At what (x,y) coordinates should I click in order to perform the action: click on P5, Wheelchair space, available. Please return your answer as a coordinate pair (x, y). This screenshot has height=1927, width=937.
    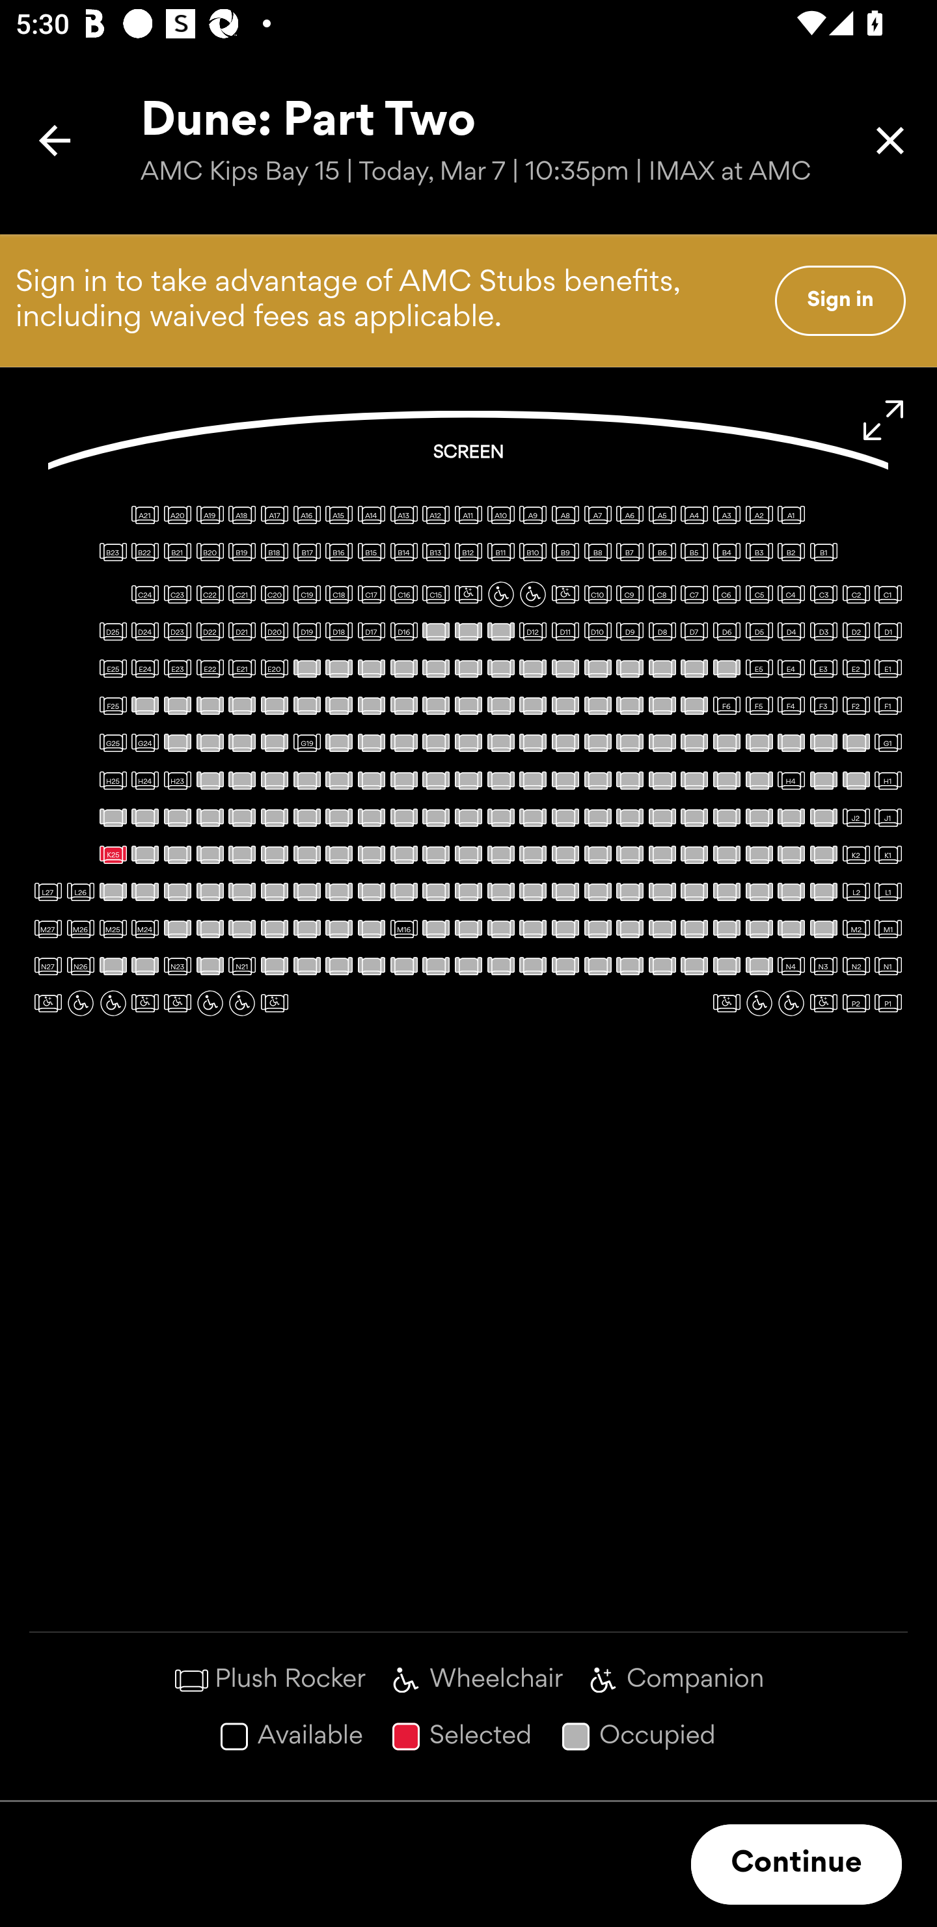
    Looking at the image, I should click on (759, 1003).